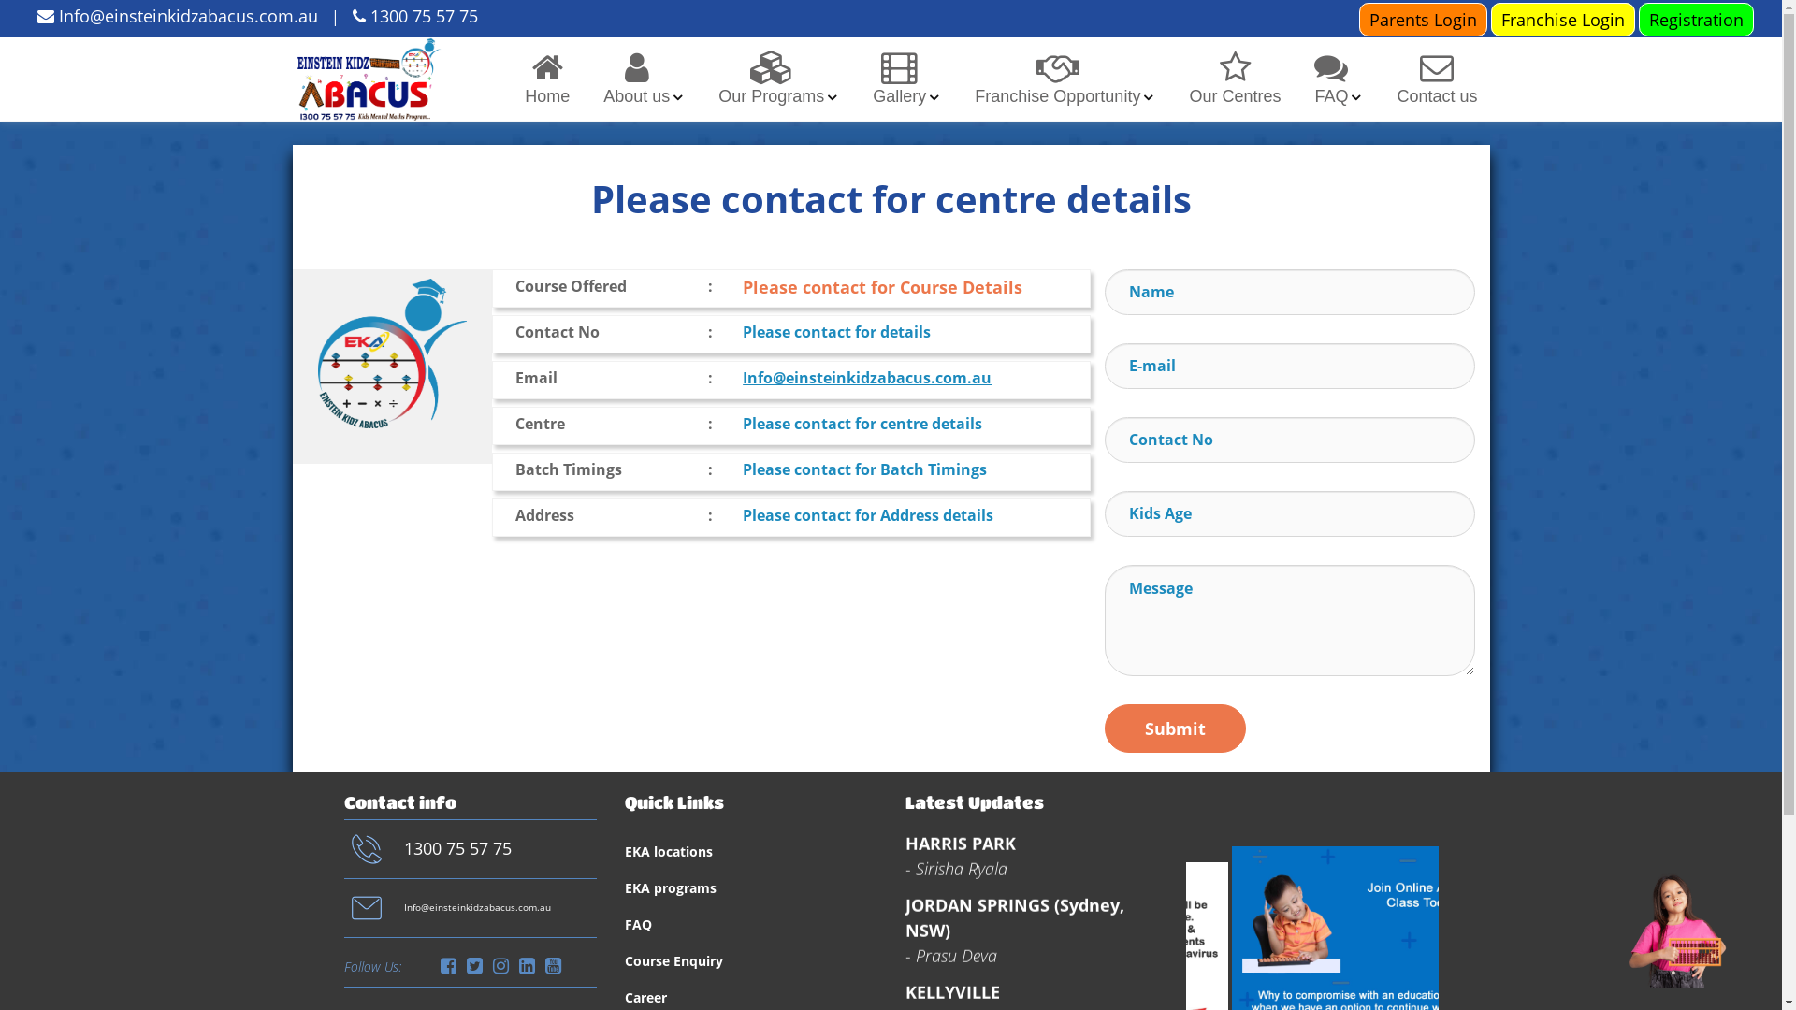 Image resolution: width=1796 pixels, height=1010 pixels. I want to click on EKA locations, so click(669, 852).